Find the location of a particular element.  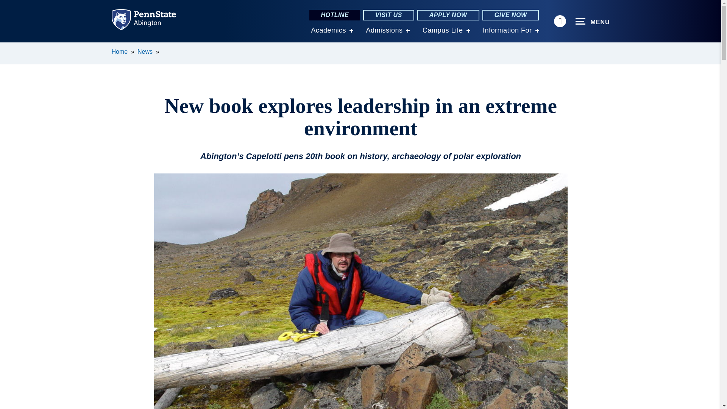

MENU is located at coordinates (593, 22).